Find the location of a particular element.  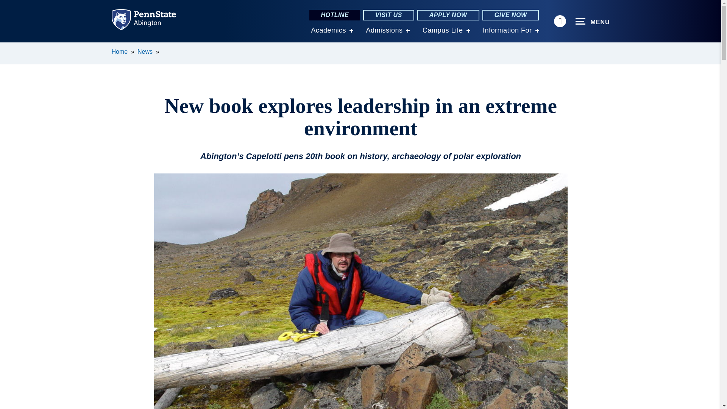

MENU is located at coordinates (593, 22).